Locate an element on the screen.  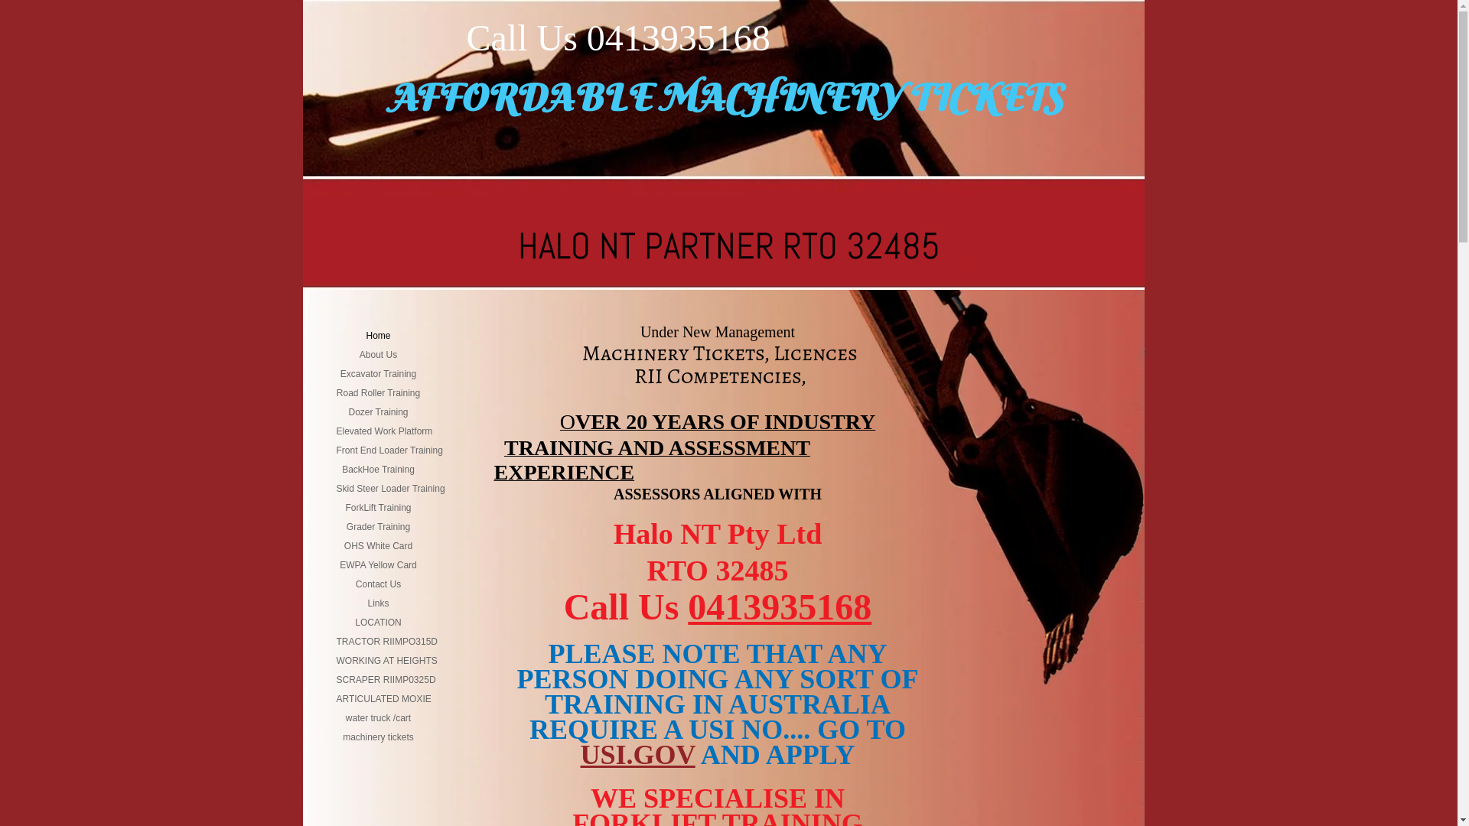
OHS White Card is located at coordinates (378, 546).